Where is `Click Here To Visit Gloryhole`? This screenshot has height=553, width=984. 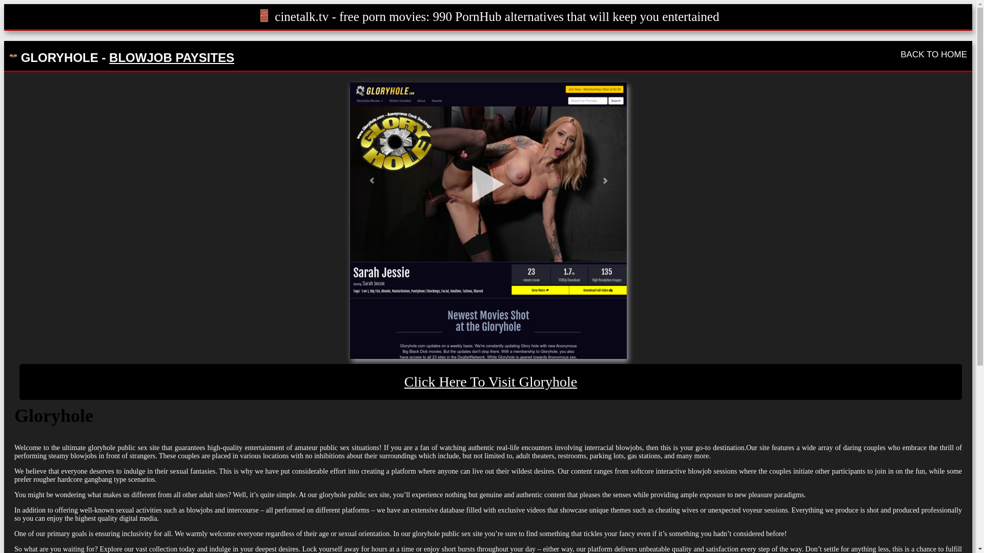 Click Here To Visit Gloryhole is located at coordinates (491, 381).